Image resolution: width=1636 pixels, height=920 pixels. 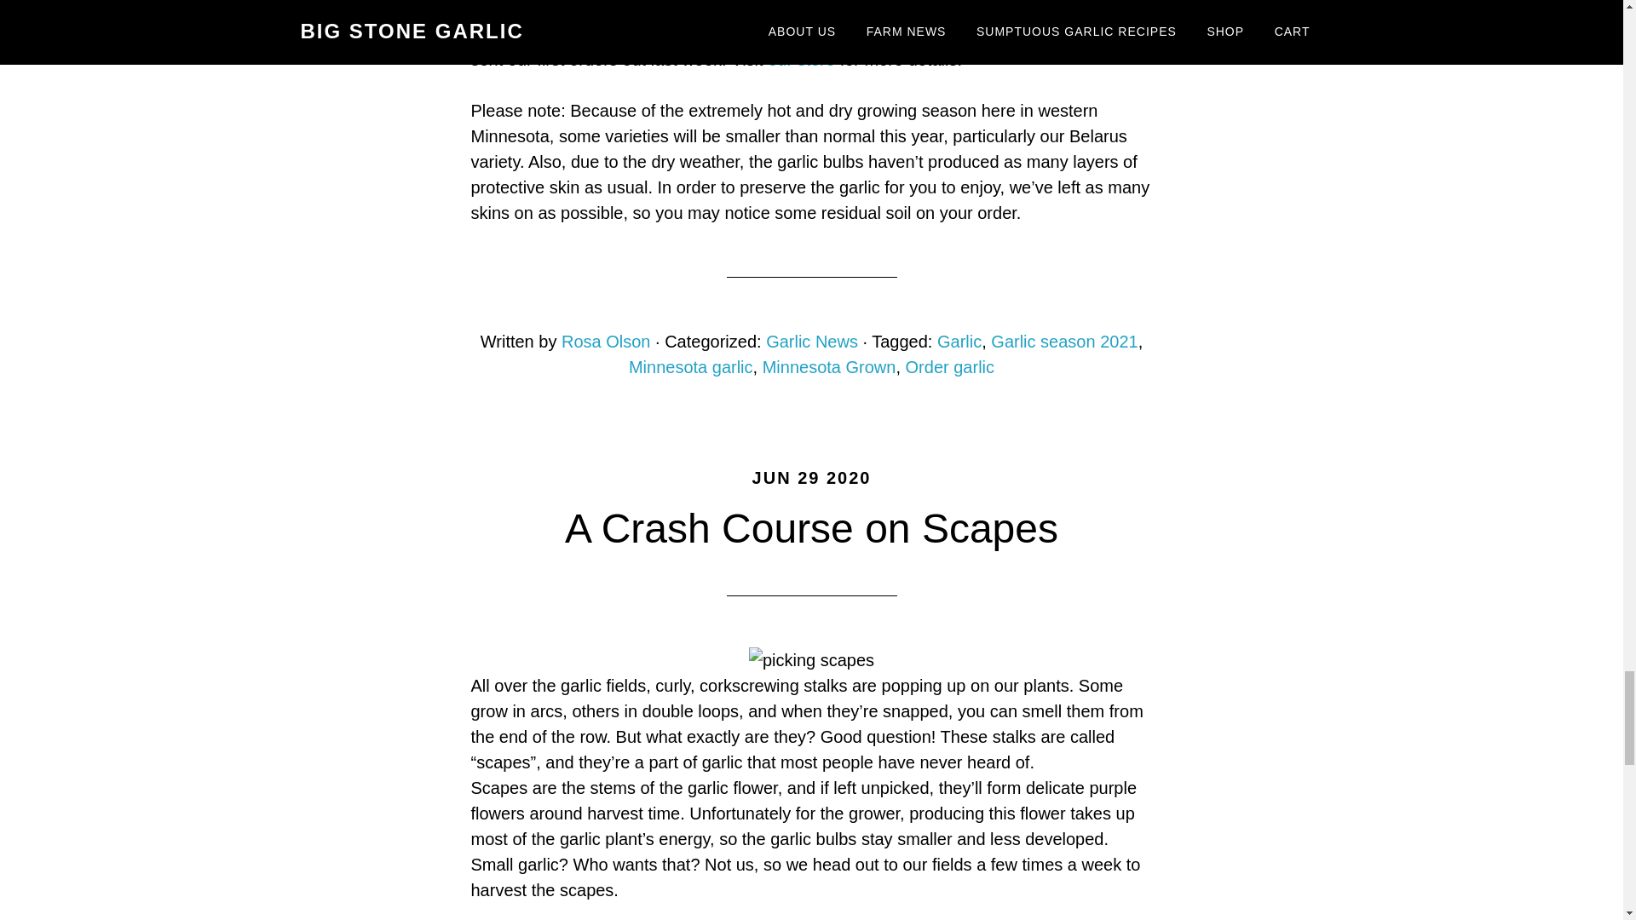 What do you see at coordinates (811, 341) in the screenshot?
I see `Garlic News` at bounding box center [811, 341].